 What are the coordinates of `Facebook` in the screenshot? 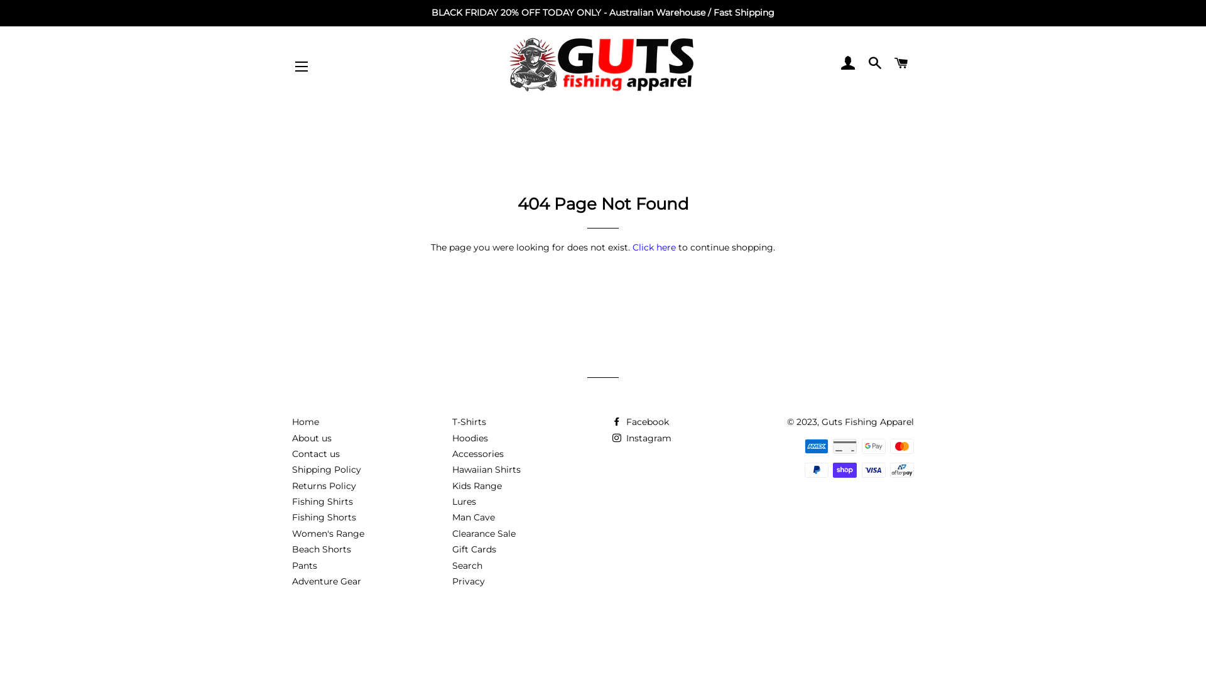 It's located at (641, 422).